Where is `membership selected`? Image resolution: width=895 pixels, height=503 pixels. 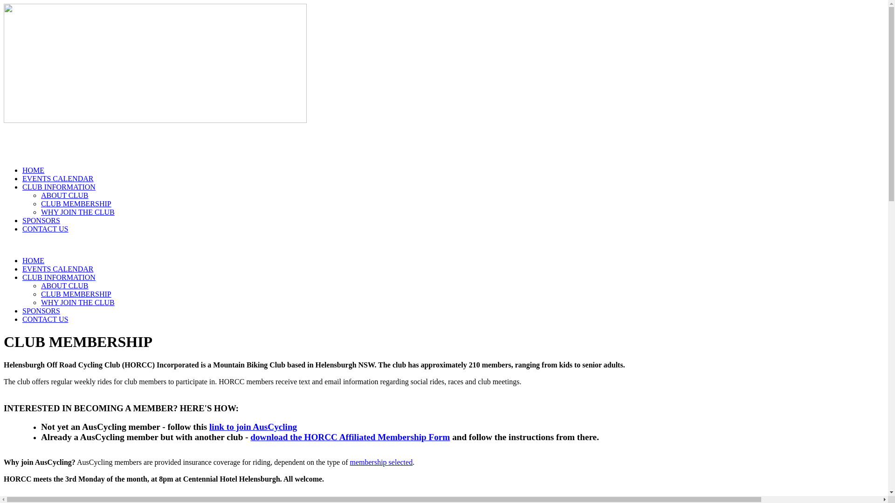 membership selected is located at coordinates (381, 462).